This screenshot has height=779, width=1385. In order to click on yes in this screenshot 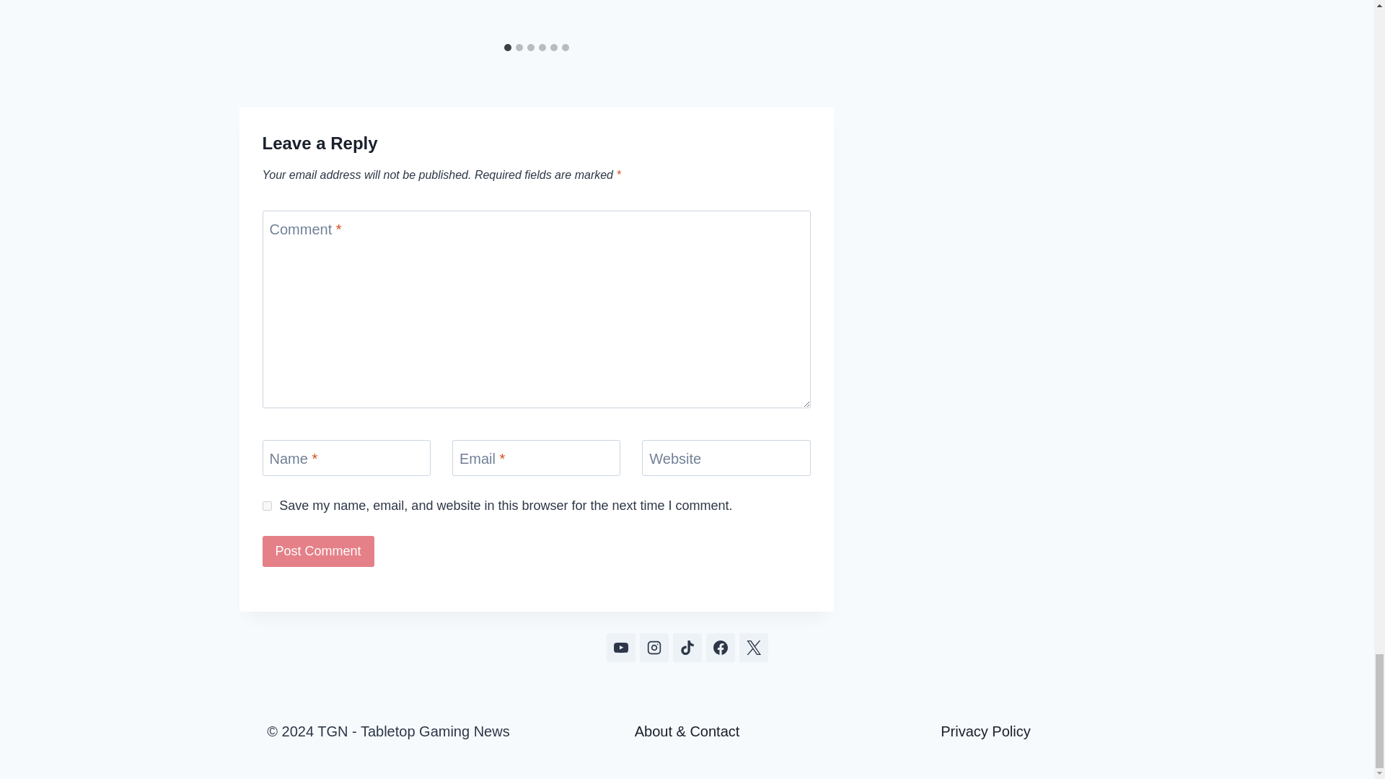, I will do `click(267, 506)`.